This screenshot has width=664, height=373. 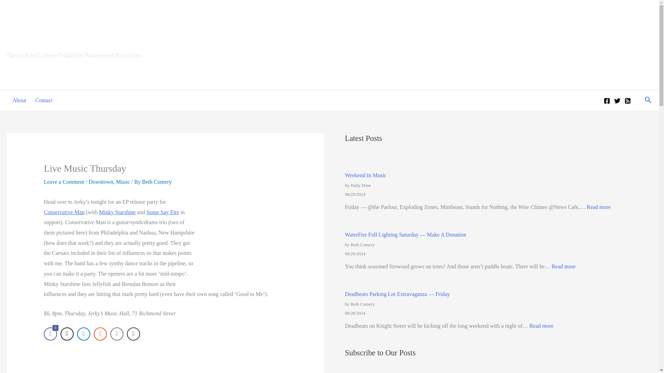 What do you see at coordinates (123, 182) in the screenshot?
I see `Music` at bounding box center [123, 182].